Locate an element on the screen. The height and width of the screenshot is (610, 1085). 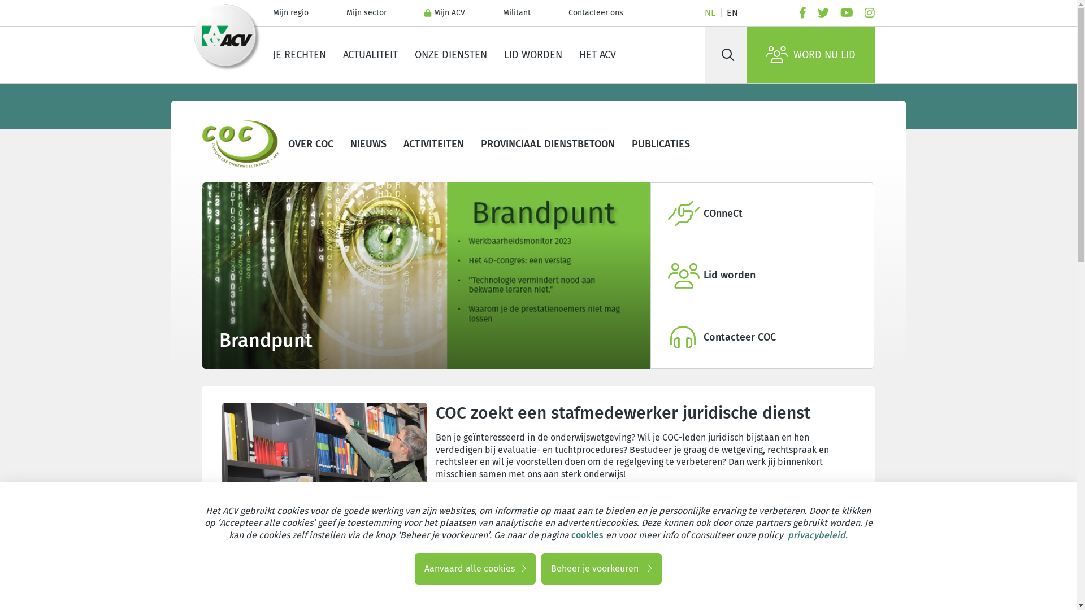
Aanvaard alle cookies is located at coordinates (475, 569).